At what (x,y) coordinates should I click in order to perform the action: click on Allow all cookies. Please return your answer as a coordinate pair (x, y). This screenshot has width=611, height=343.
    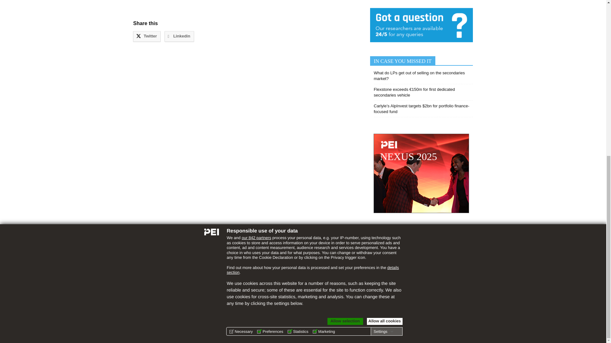
    Looking at the image, I should click on (384, 37).